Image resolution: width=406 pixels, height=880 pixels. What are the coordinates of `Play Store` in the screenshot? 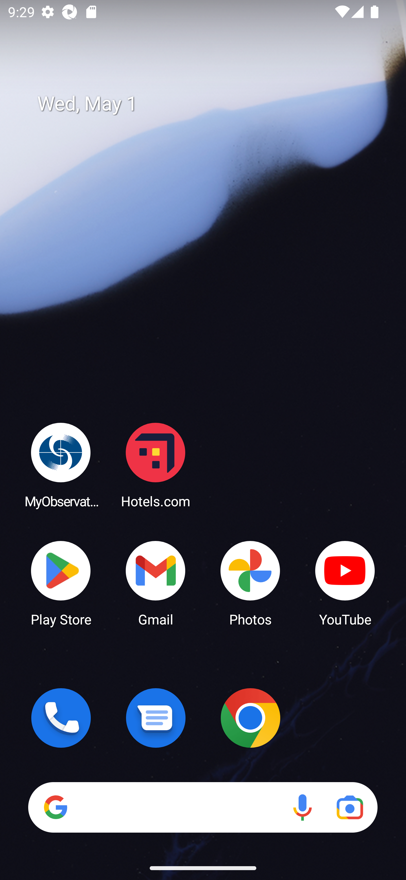 It's located at (61, 583).